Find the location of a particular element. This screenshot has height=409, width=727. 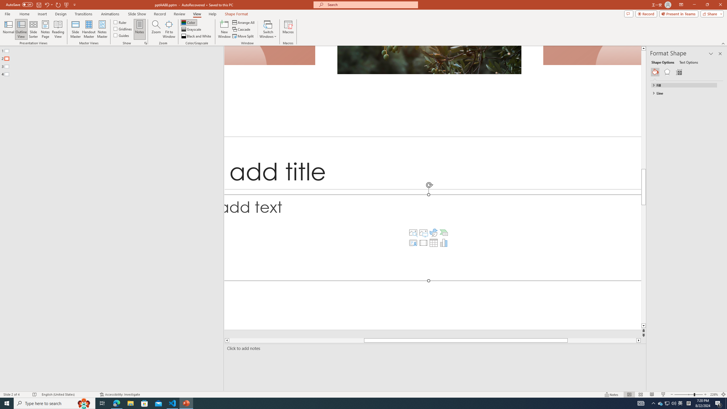

Outline View is located at coordinates (21, 29).